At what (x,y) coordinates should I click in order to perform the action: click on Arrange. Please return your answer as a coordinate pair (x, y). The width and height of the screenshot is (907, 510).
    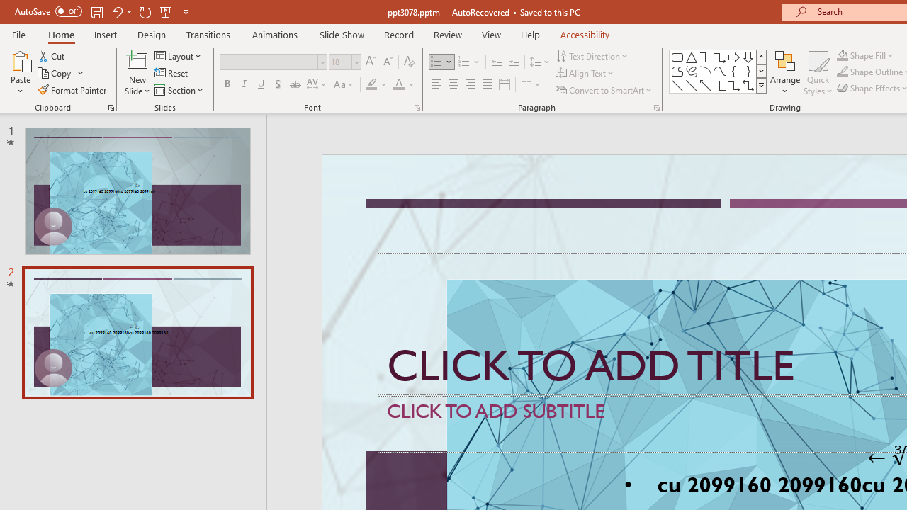
    Looking at the image, I should click on (785, 72).